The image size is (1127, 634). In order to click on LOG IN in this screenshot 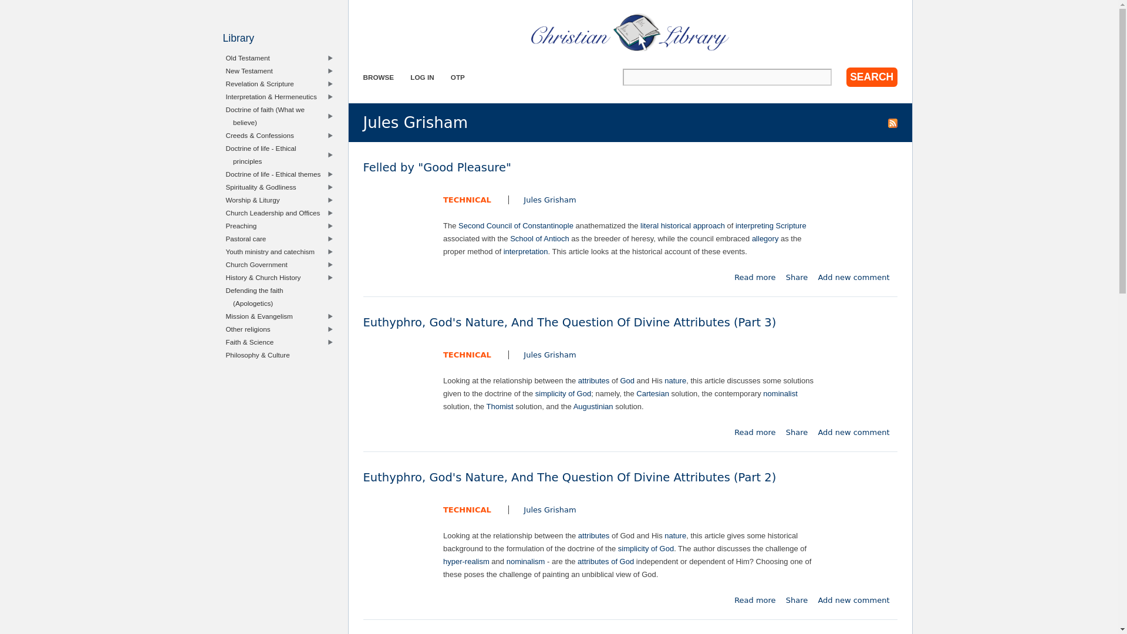, I will do `click(593, 406)`.